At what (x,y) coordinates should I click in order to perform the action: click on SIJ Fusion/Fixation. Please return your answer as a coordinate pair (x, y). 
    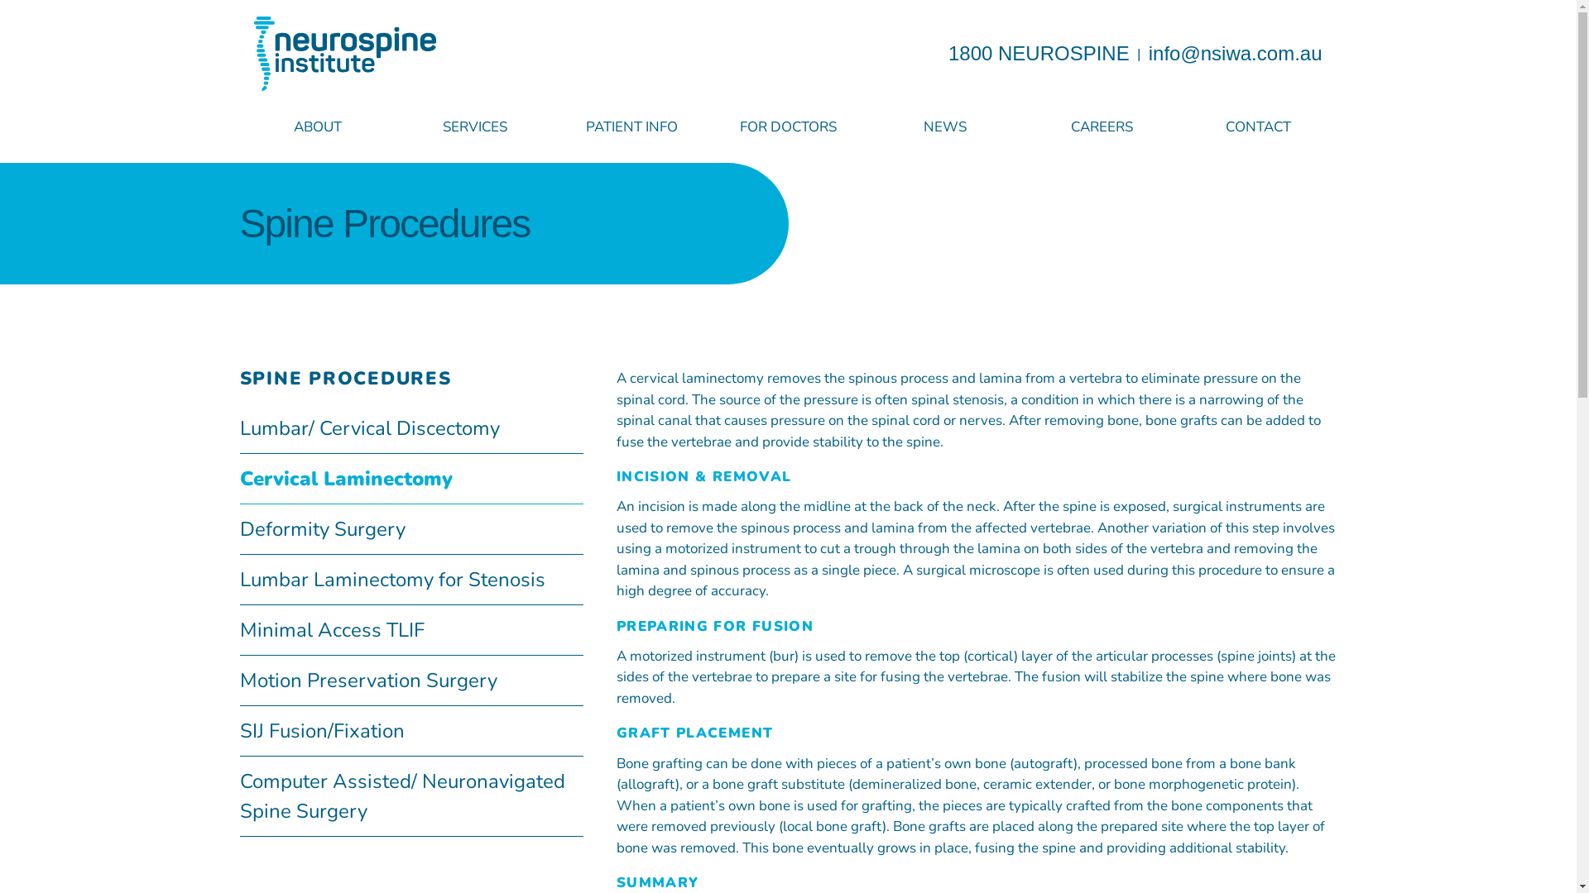
    Looking at the image, I should click on (412, 731).